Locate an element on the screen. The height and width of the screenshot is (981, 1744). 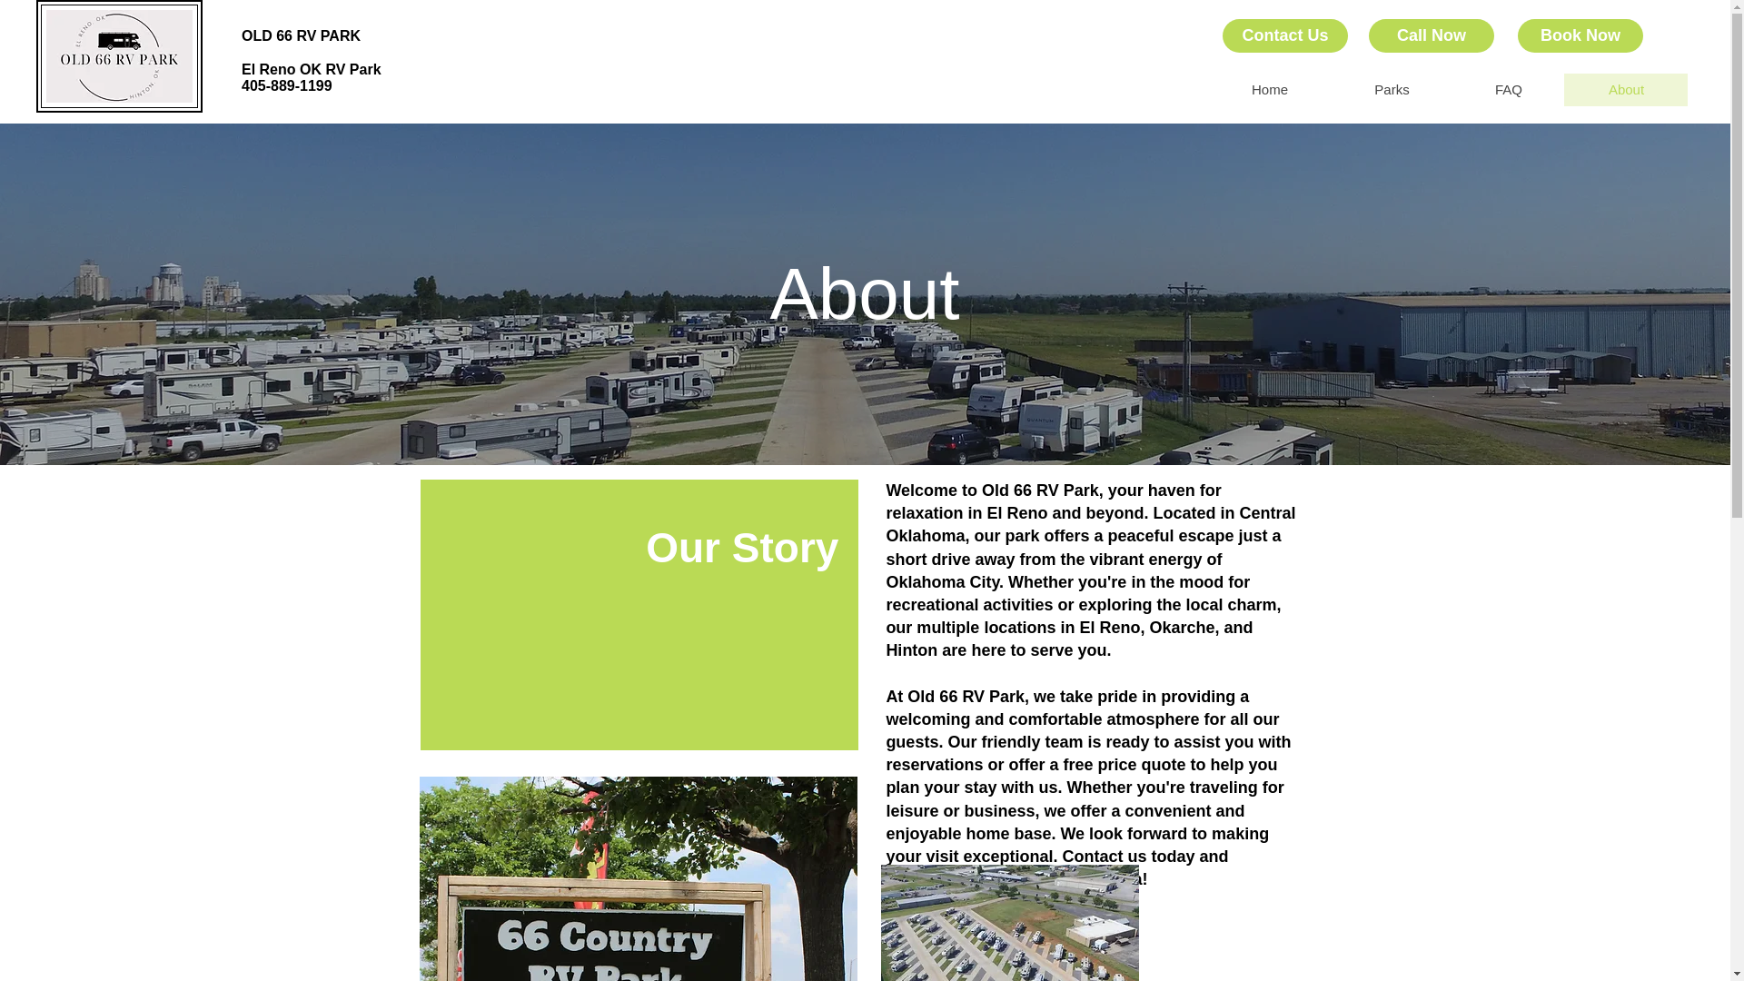
OLD 66 RV PARK is located at coordinates (302, 35).